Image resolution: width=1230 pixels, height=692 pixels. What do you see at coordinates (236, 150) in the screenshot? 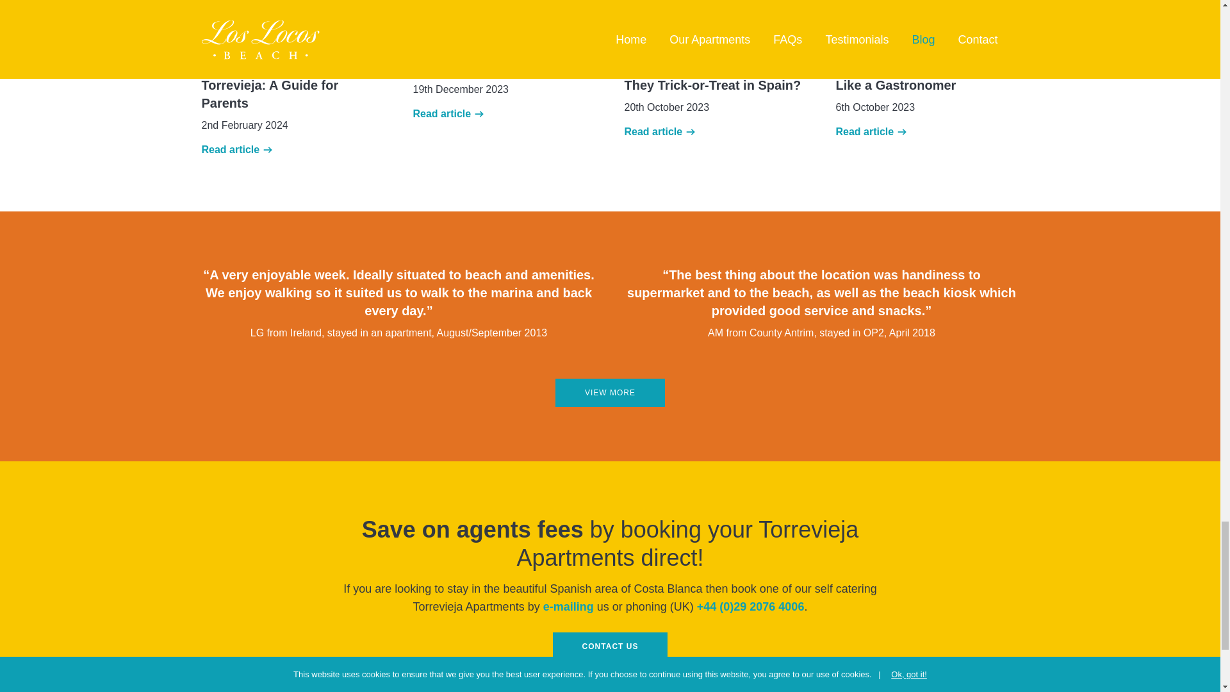
I see `Read article` at bounding box center [236, 150].